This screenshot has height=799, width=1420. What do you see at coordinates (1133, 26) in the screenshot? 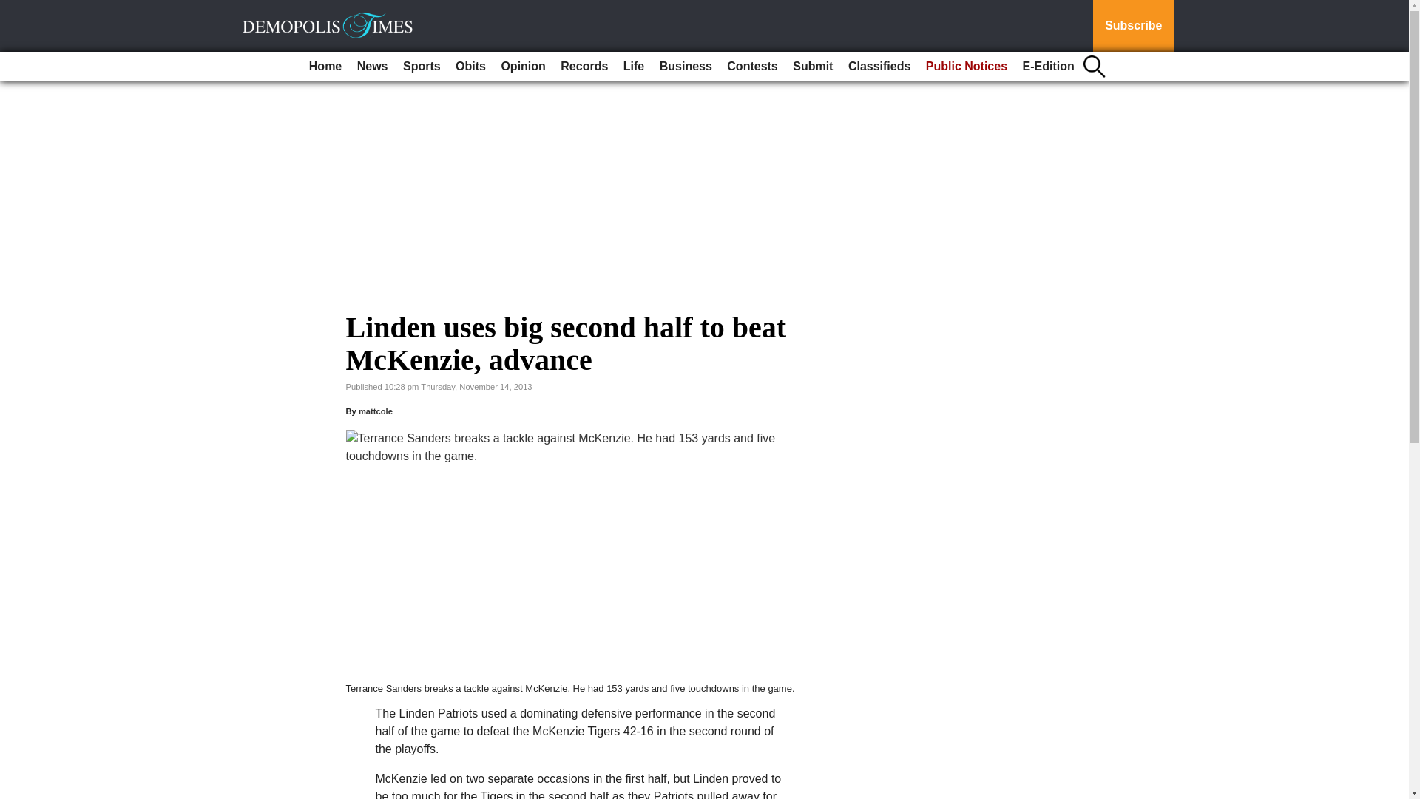
I see `Subscribe` at bounding box center [1133, 26].